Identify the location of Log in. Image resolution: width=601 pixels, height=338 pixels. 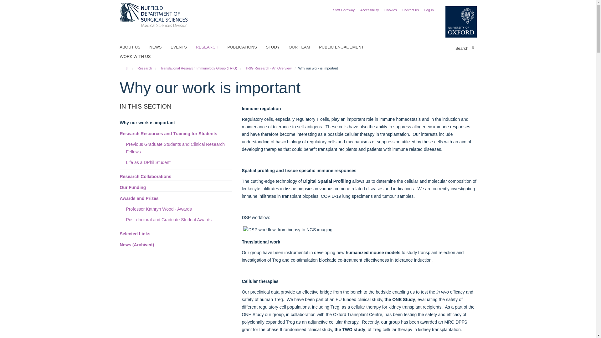
(429, 10).